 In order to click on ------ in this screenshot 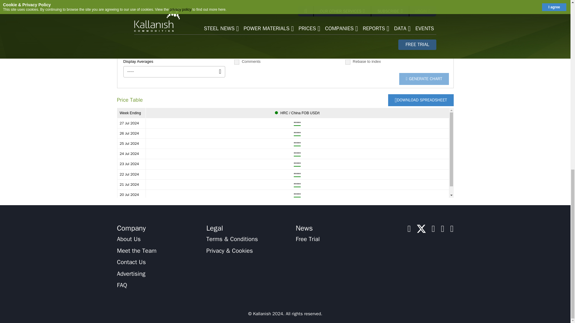, I will do `click(174, 72)`.